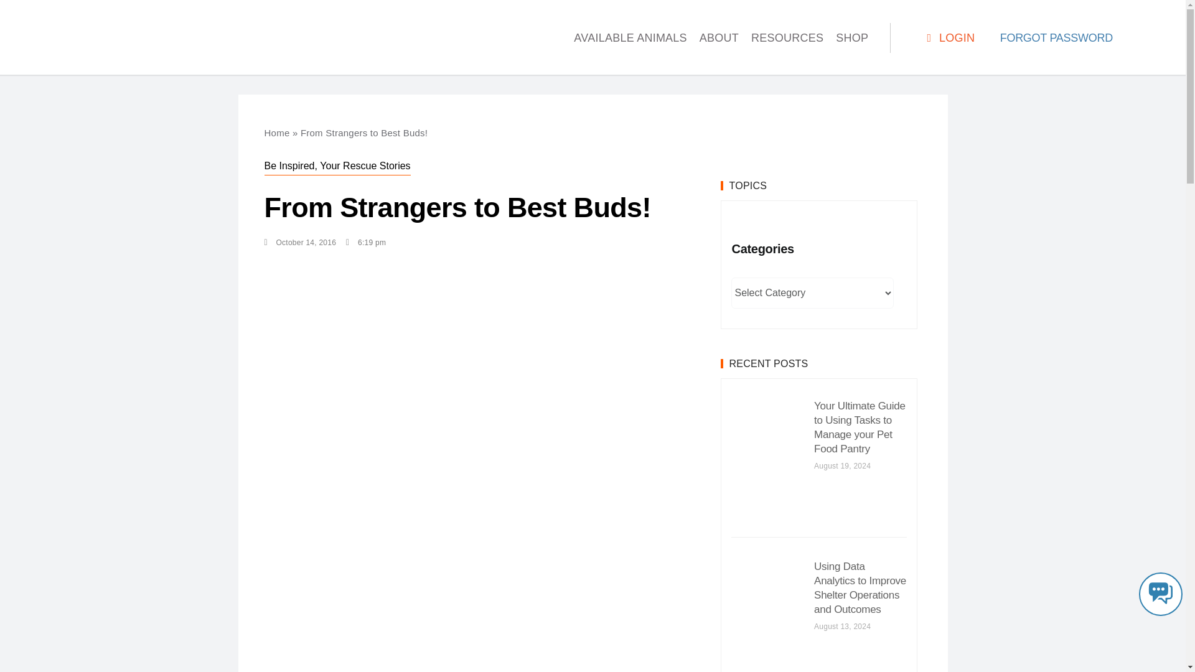 The height and width of the screenshot is (672, 1195). What do you see at coordinates (949, 38) in the screenshot?
I see `LOGIN` at bounding box center [949, 38].